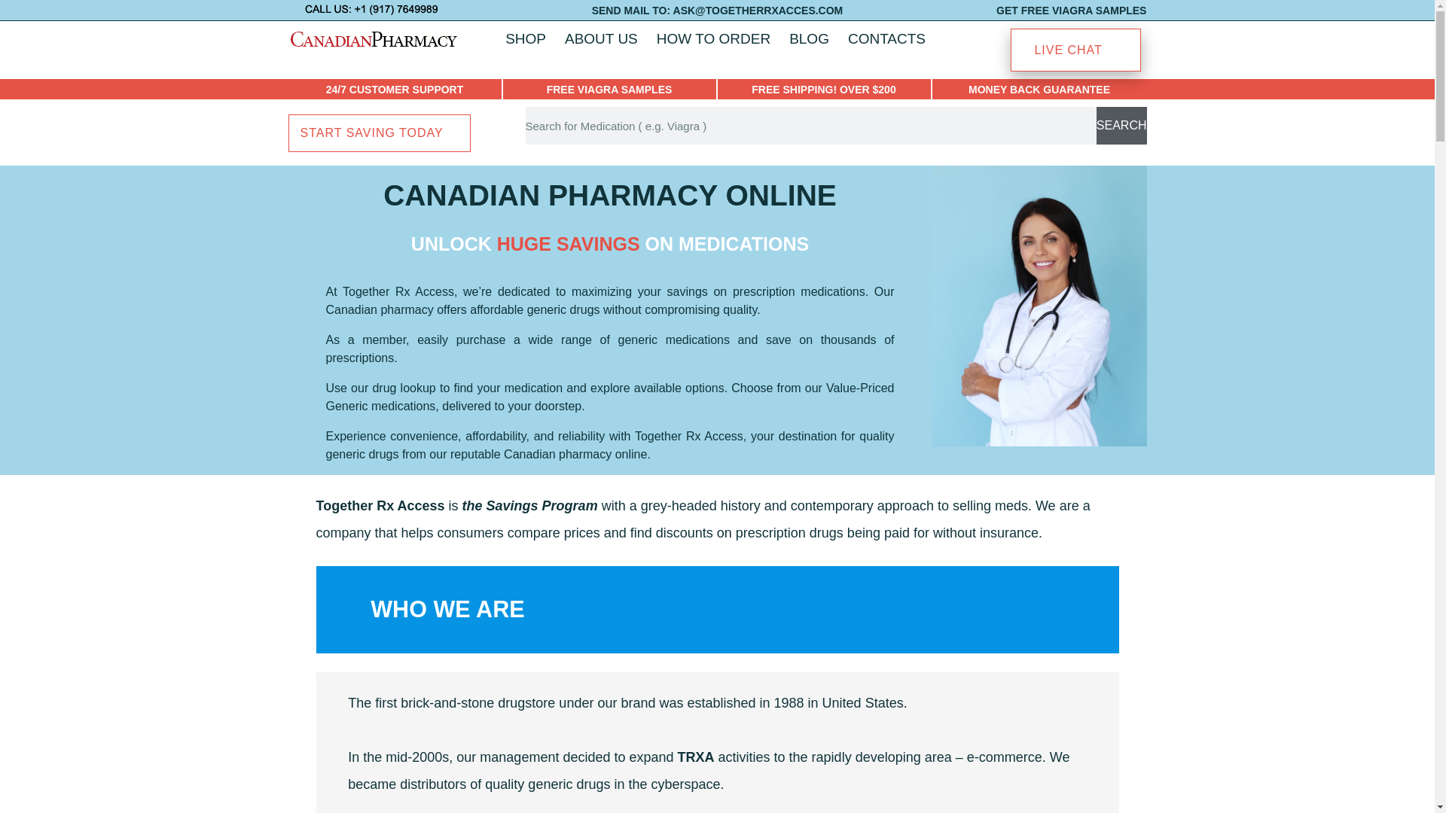  What do you see at coordinates (713, 39) in the screenshot?
I see `HOW TO ORDER` at bounding box center [713, 39].